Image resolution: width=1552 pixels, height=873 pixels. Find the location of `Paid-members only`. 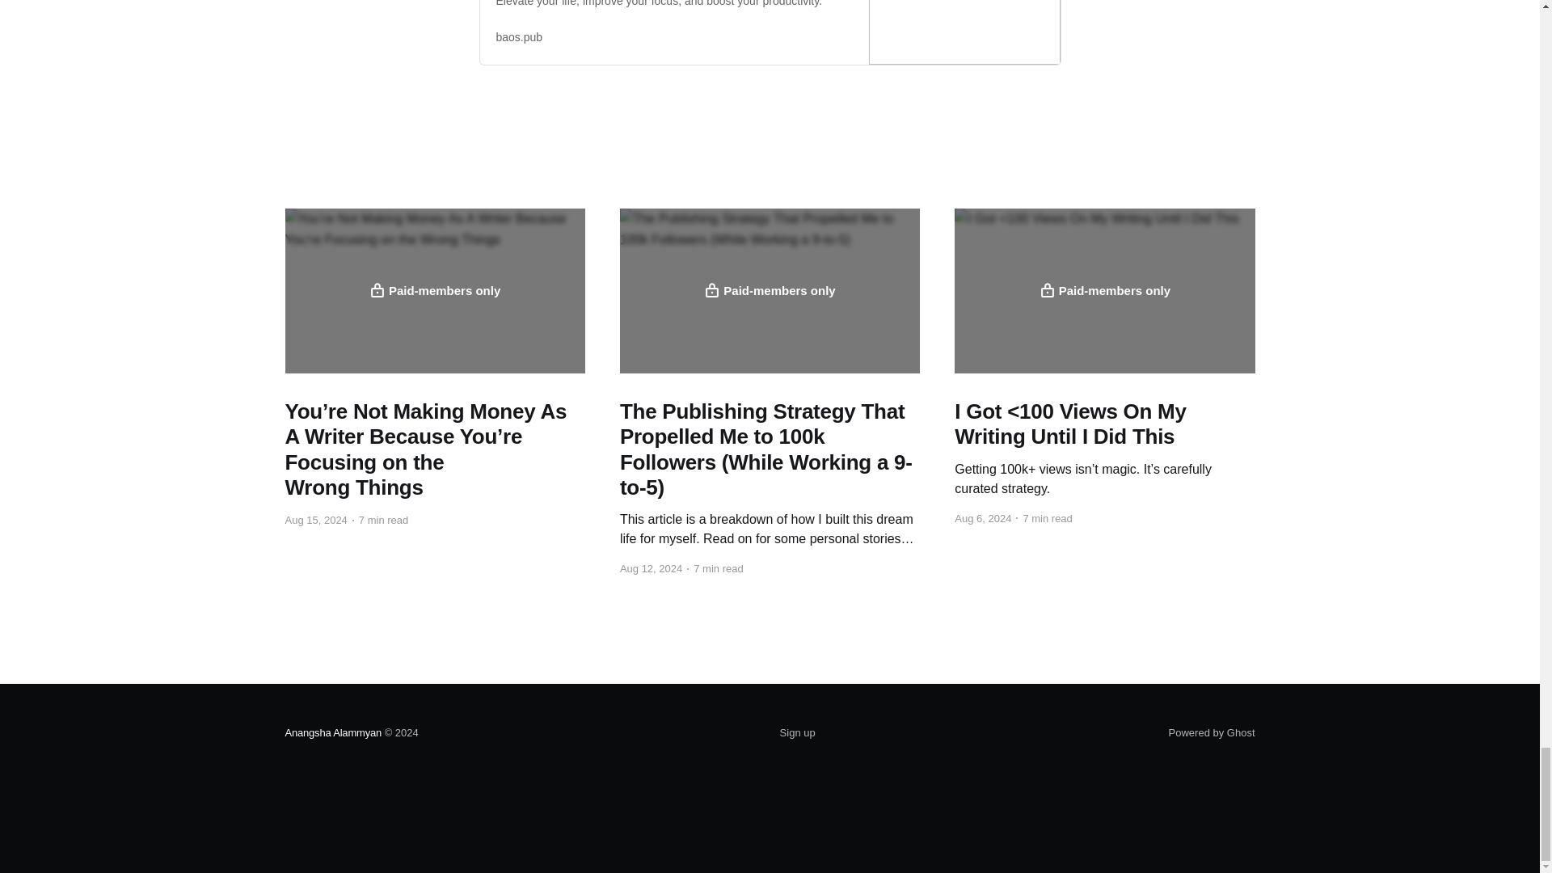

Paid-members only is located at coordinates (1104, 291).